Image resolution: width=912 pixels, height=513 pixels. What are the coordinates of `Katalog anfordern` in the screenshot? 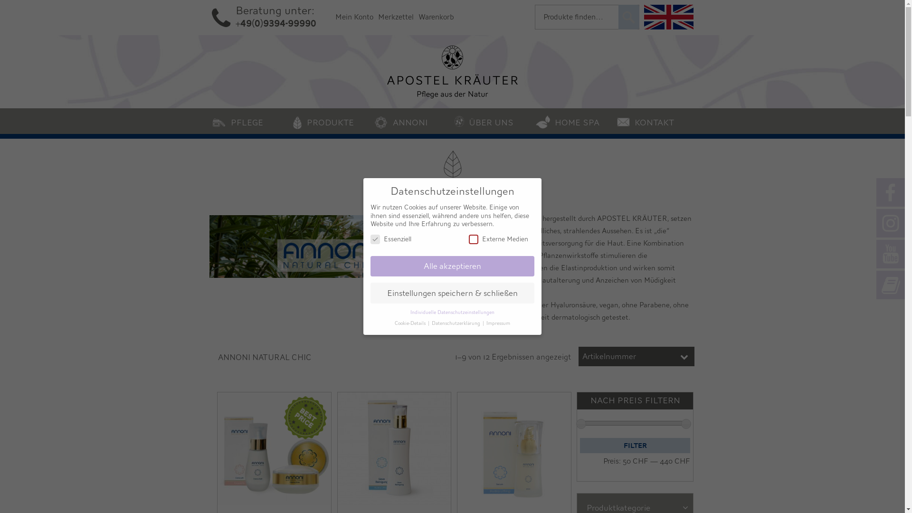 It's located at (891, 285).